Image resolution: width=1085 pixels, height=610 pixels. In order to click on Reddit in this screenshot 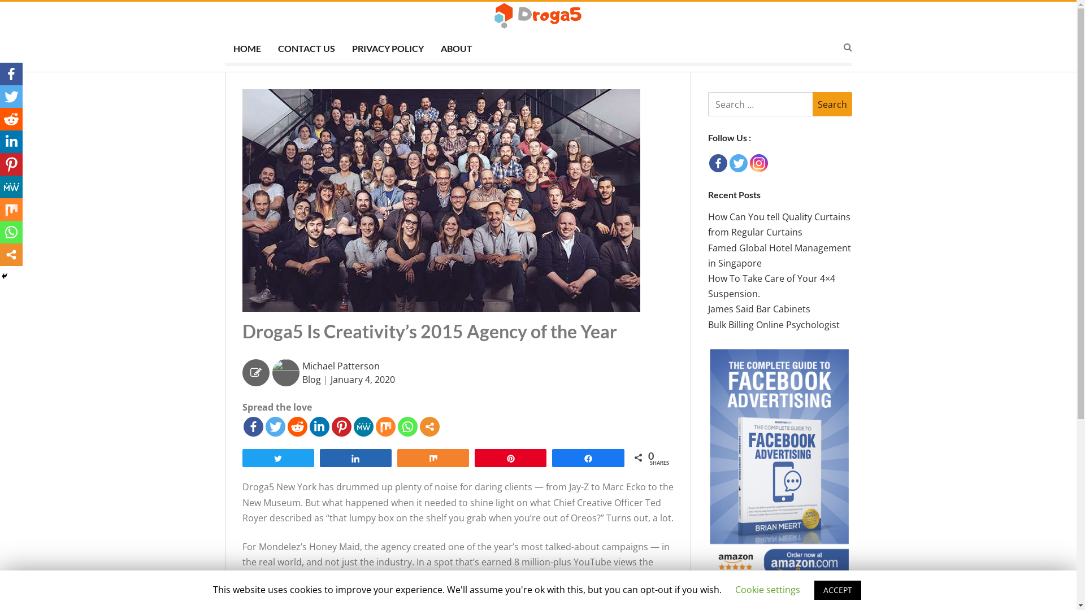, I will do `click(297, 427)`.